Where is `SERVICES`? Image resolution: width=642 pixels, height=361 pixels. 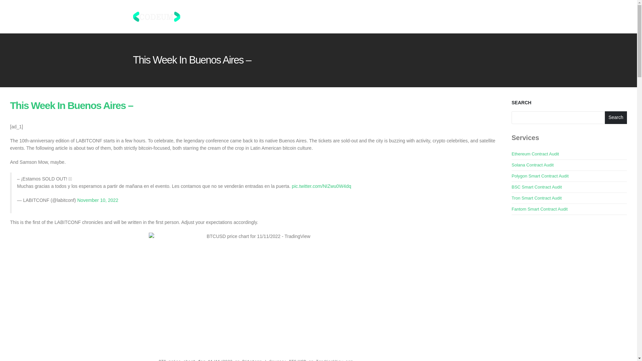 SERVICES is located at coordinates (428, 17).